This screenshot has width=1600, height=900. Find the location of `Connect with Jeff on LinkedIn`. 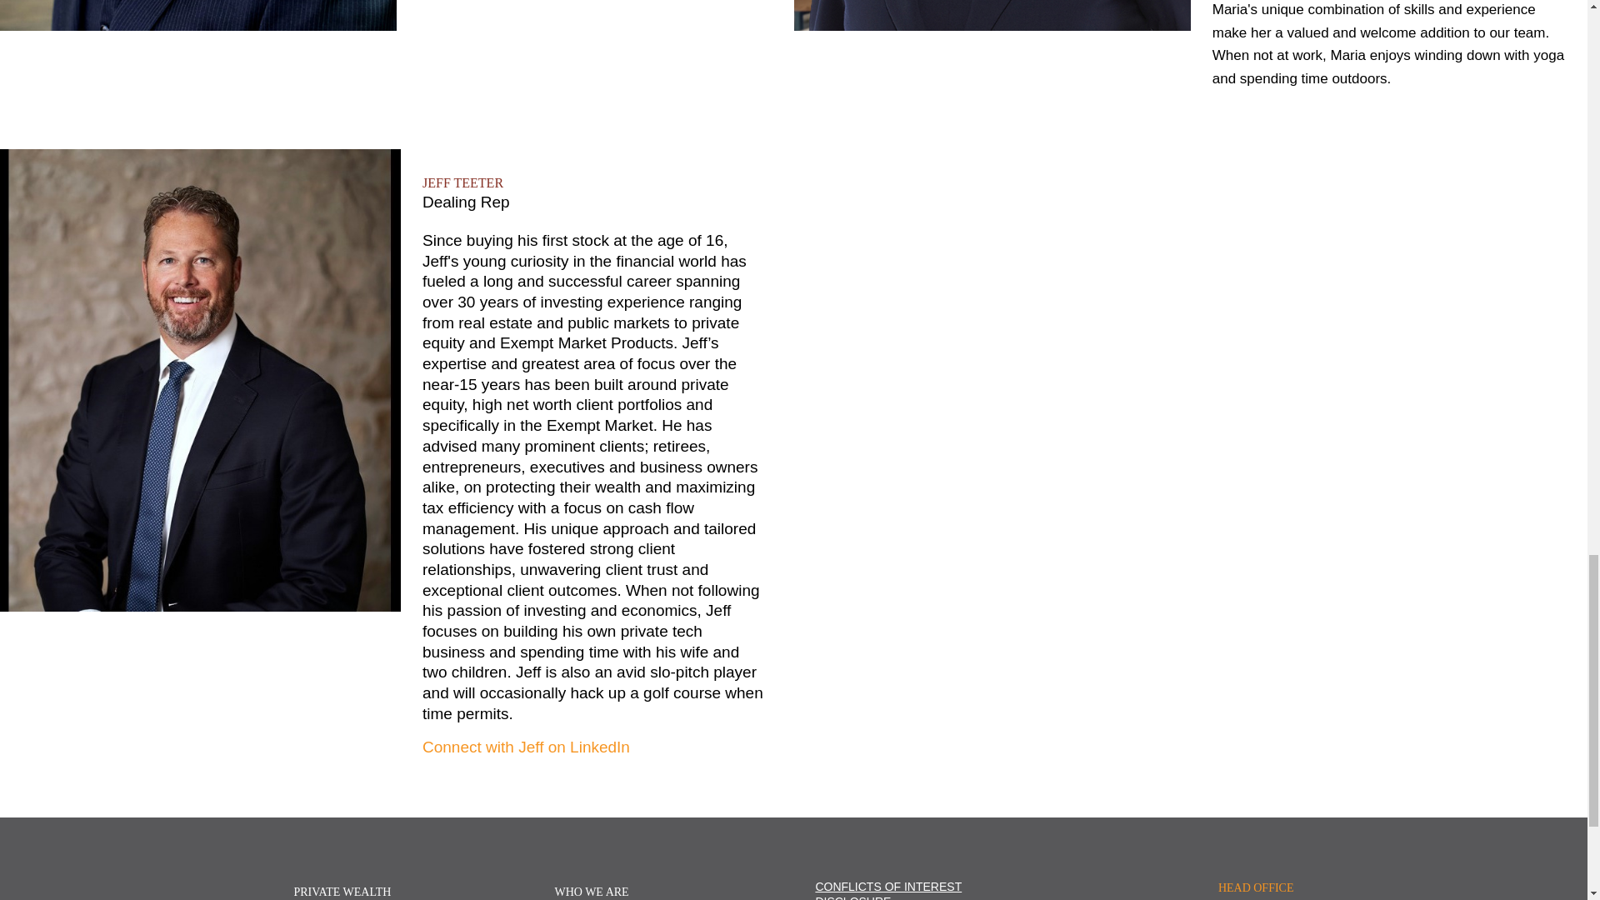

Connect with Jeff on LinkedIn is located at coordinates (526, 747).